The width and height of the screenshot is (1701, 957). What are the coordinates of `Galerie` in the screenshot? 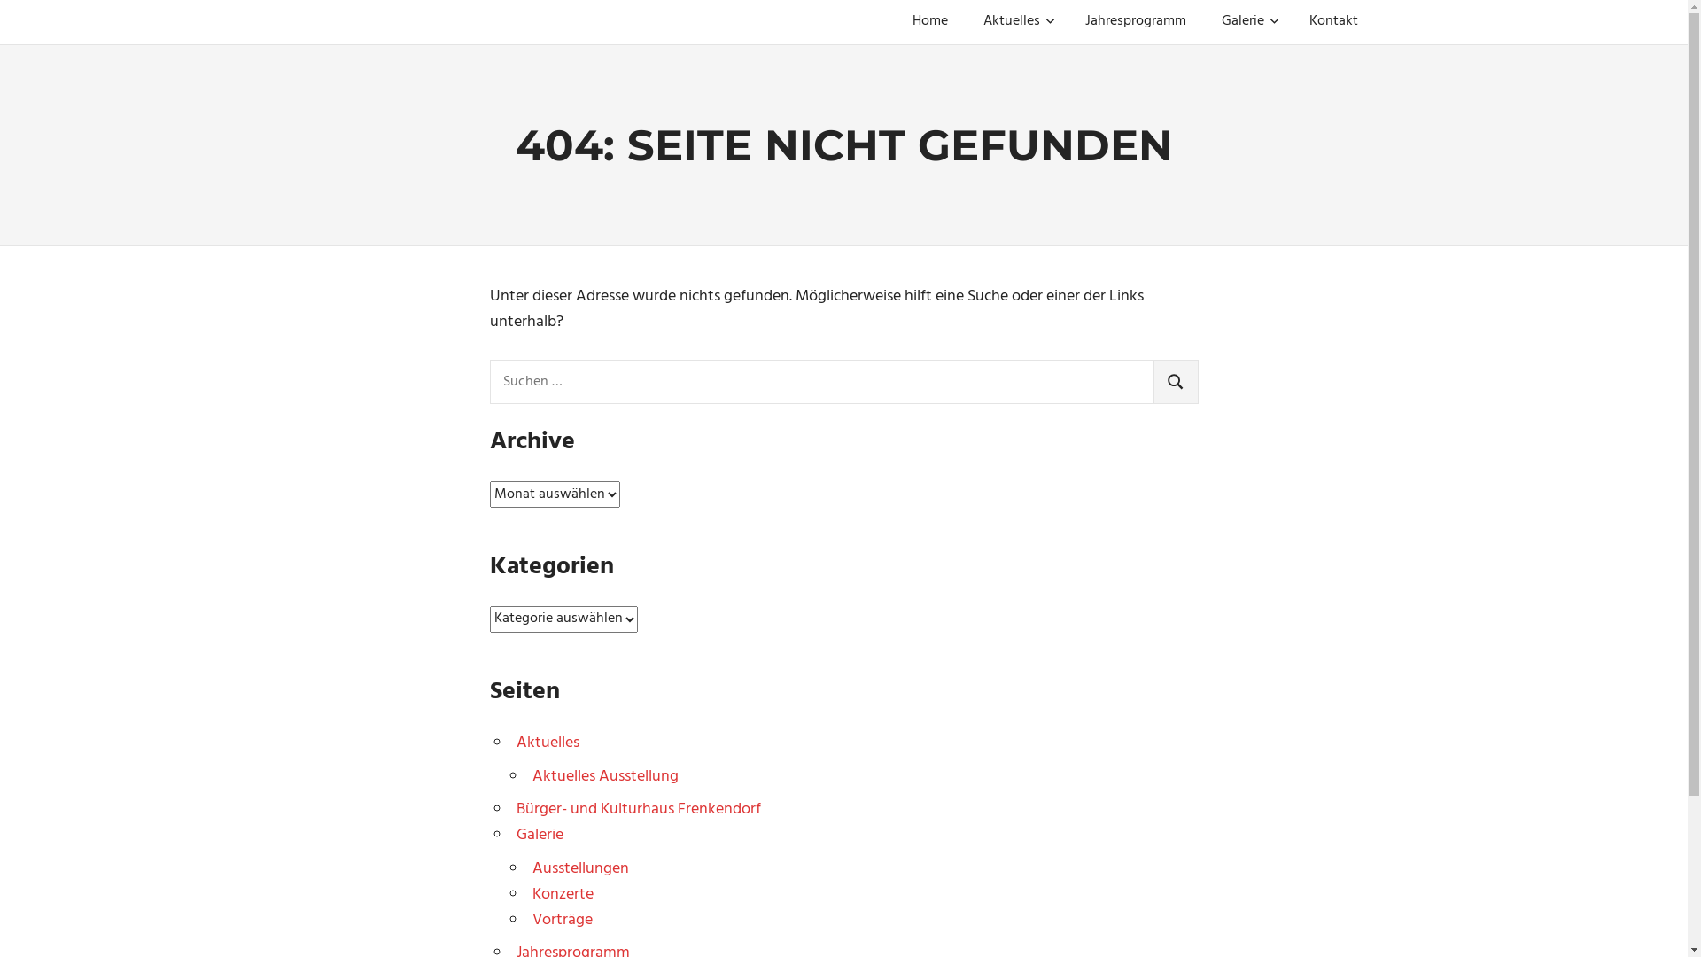 It's located at (1247, 22).